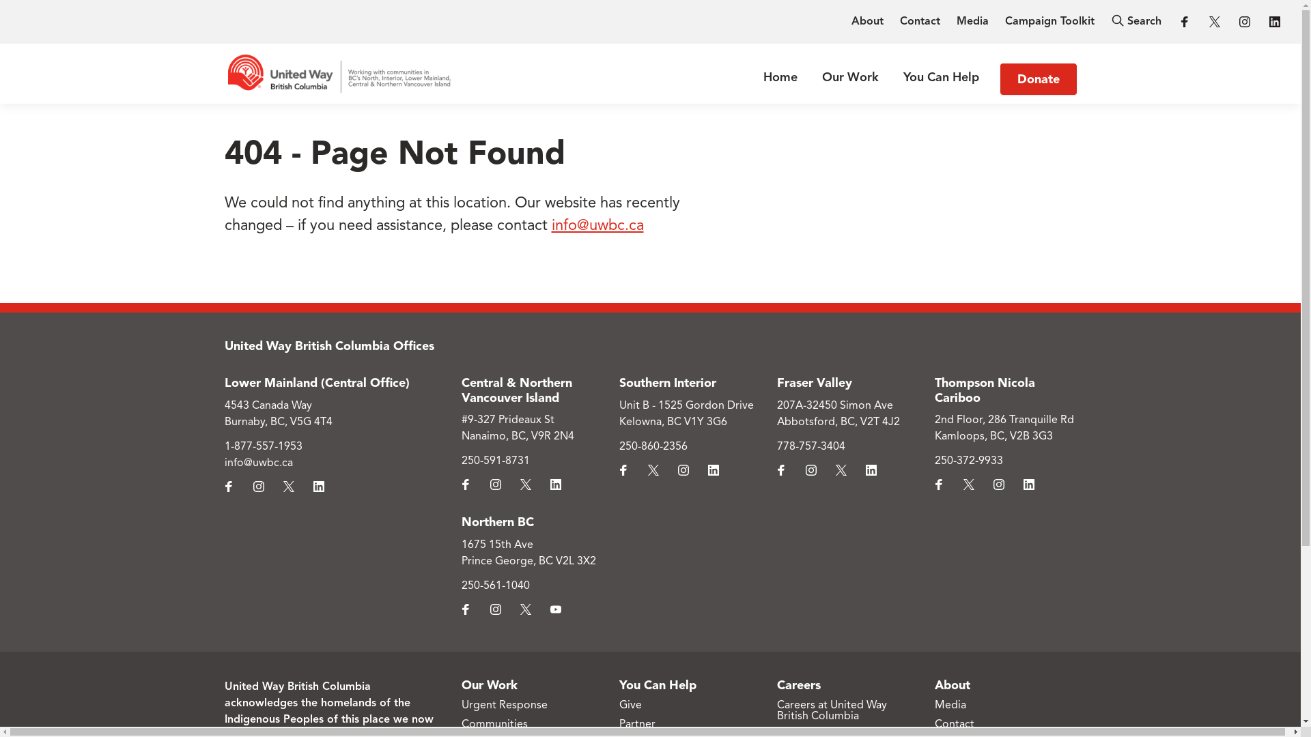  I want to click on Linkedin, so click(1029, 485).